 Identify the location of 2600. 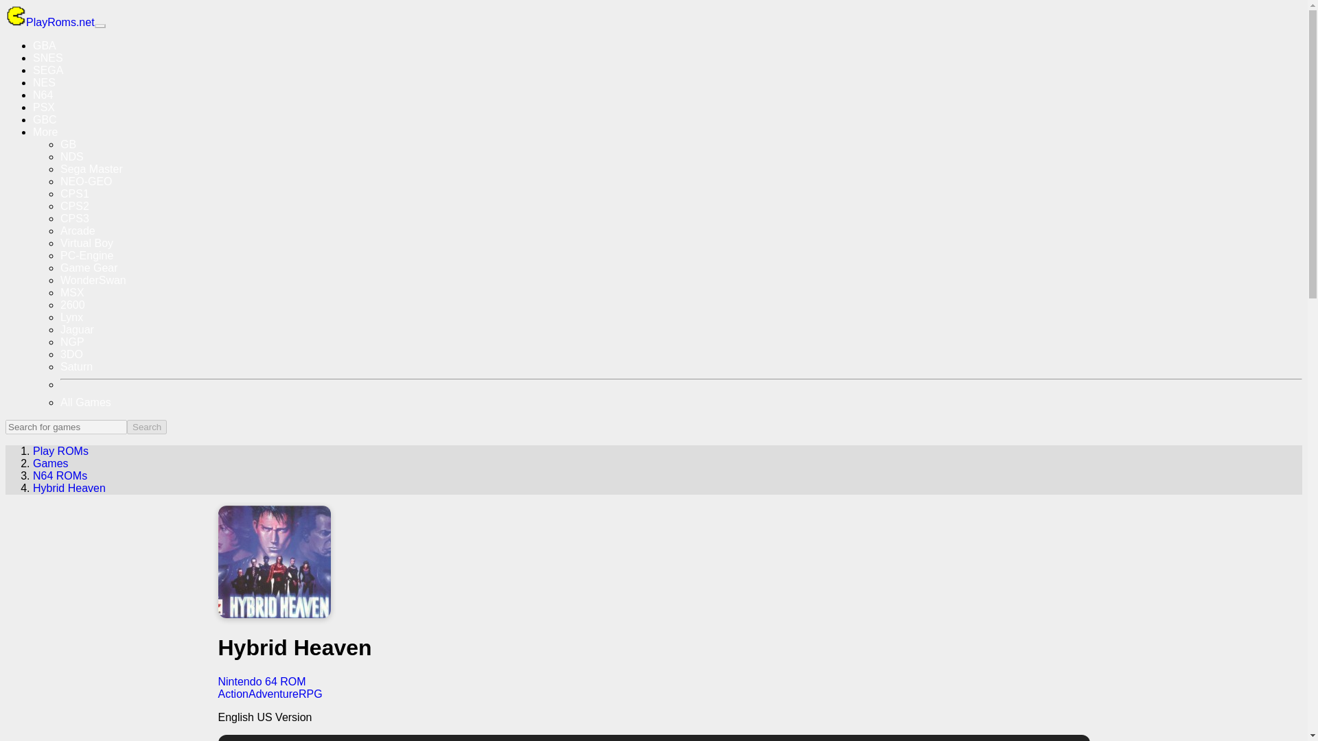
(73, 305).